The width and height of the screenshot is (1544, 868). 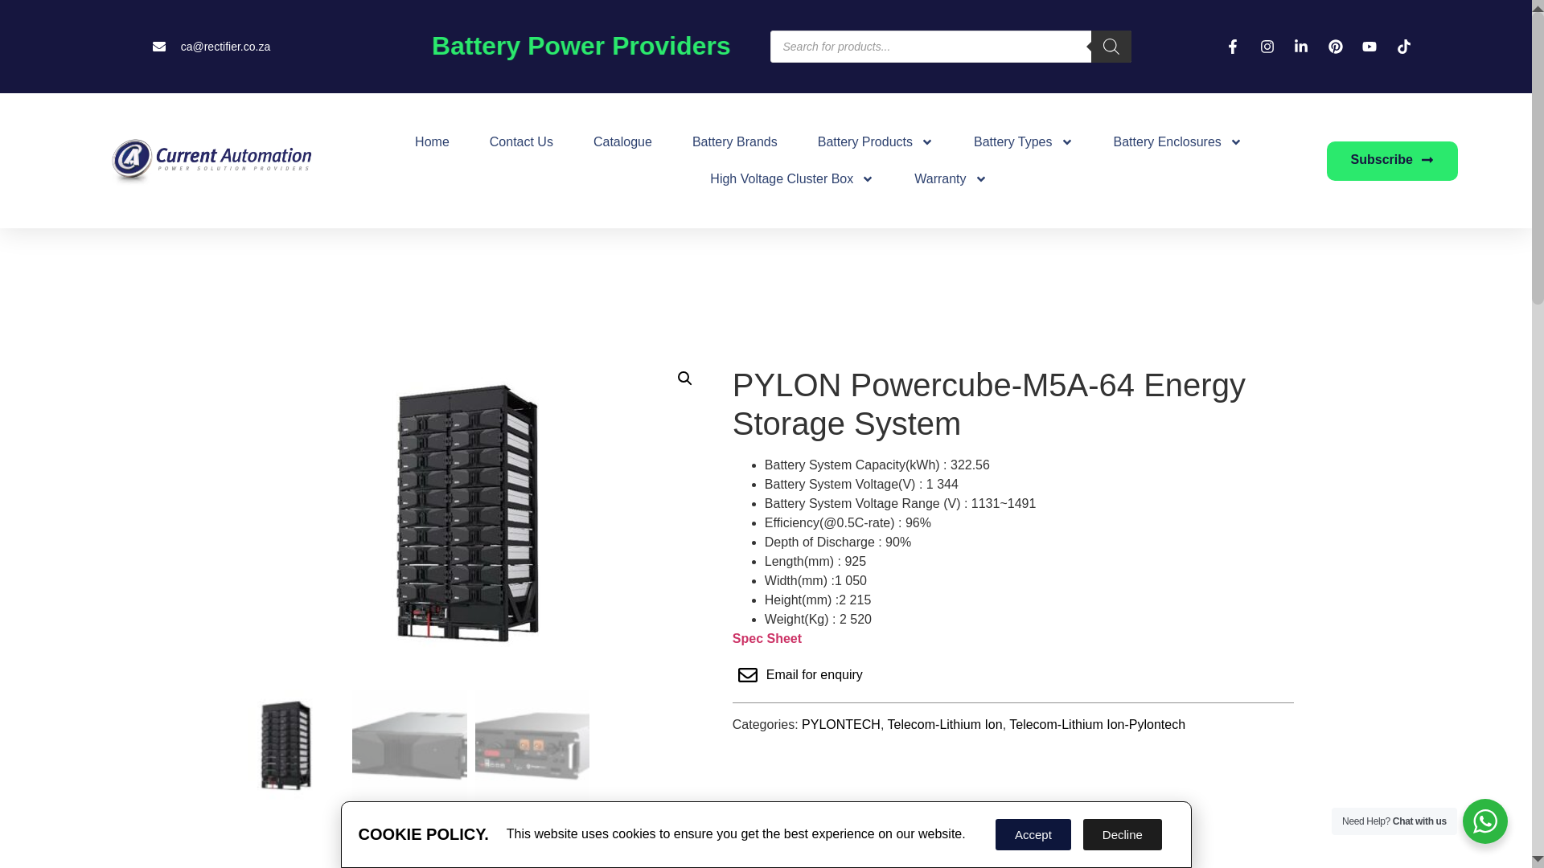 I want to click on Catalogue, so click(x=622, y=141).